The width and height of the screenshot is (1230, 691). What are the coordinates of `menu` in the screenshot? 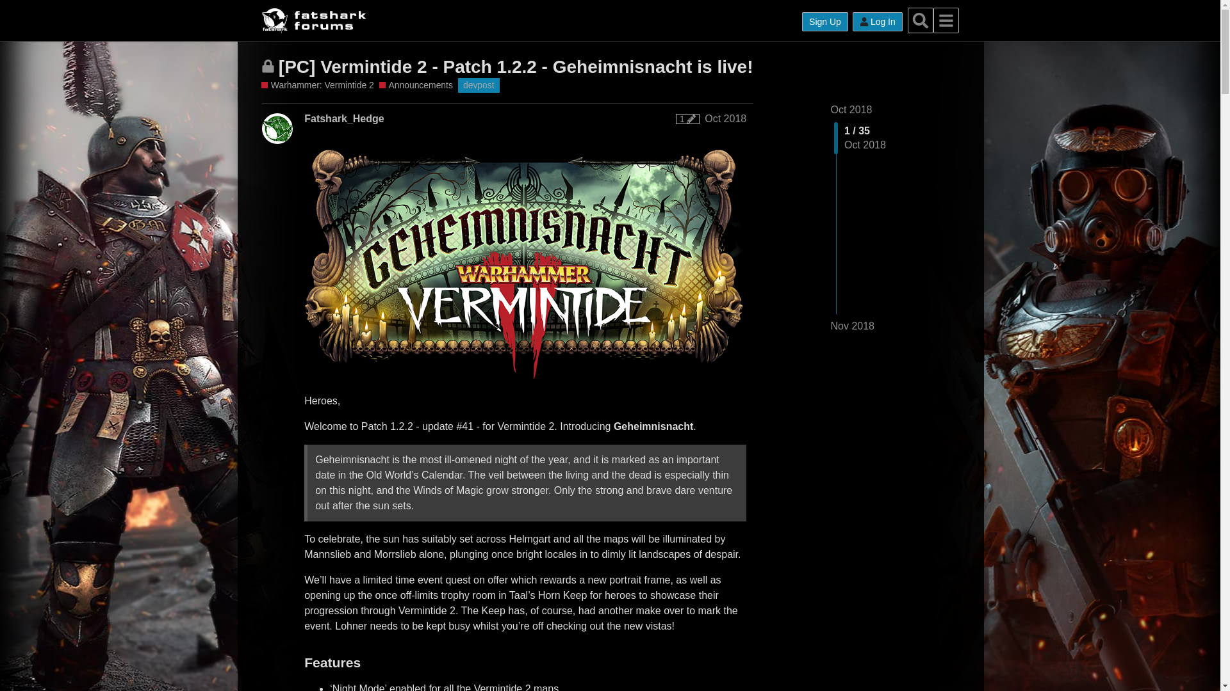 It's located at (946, 20).